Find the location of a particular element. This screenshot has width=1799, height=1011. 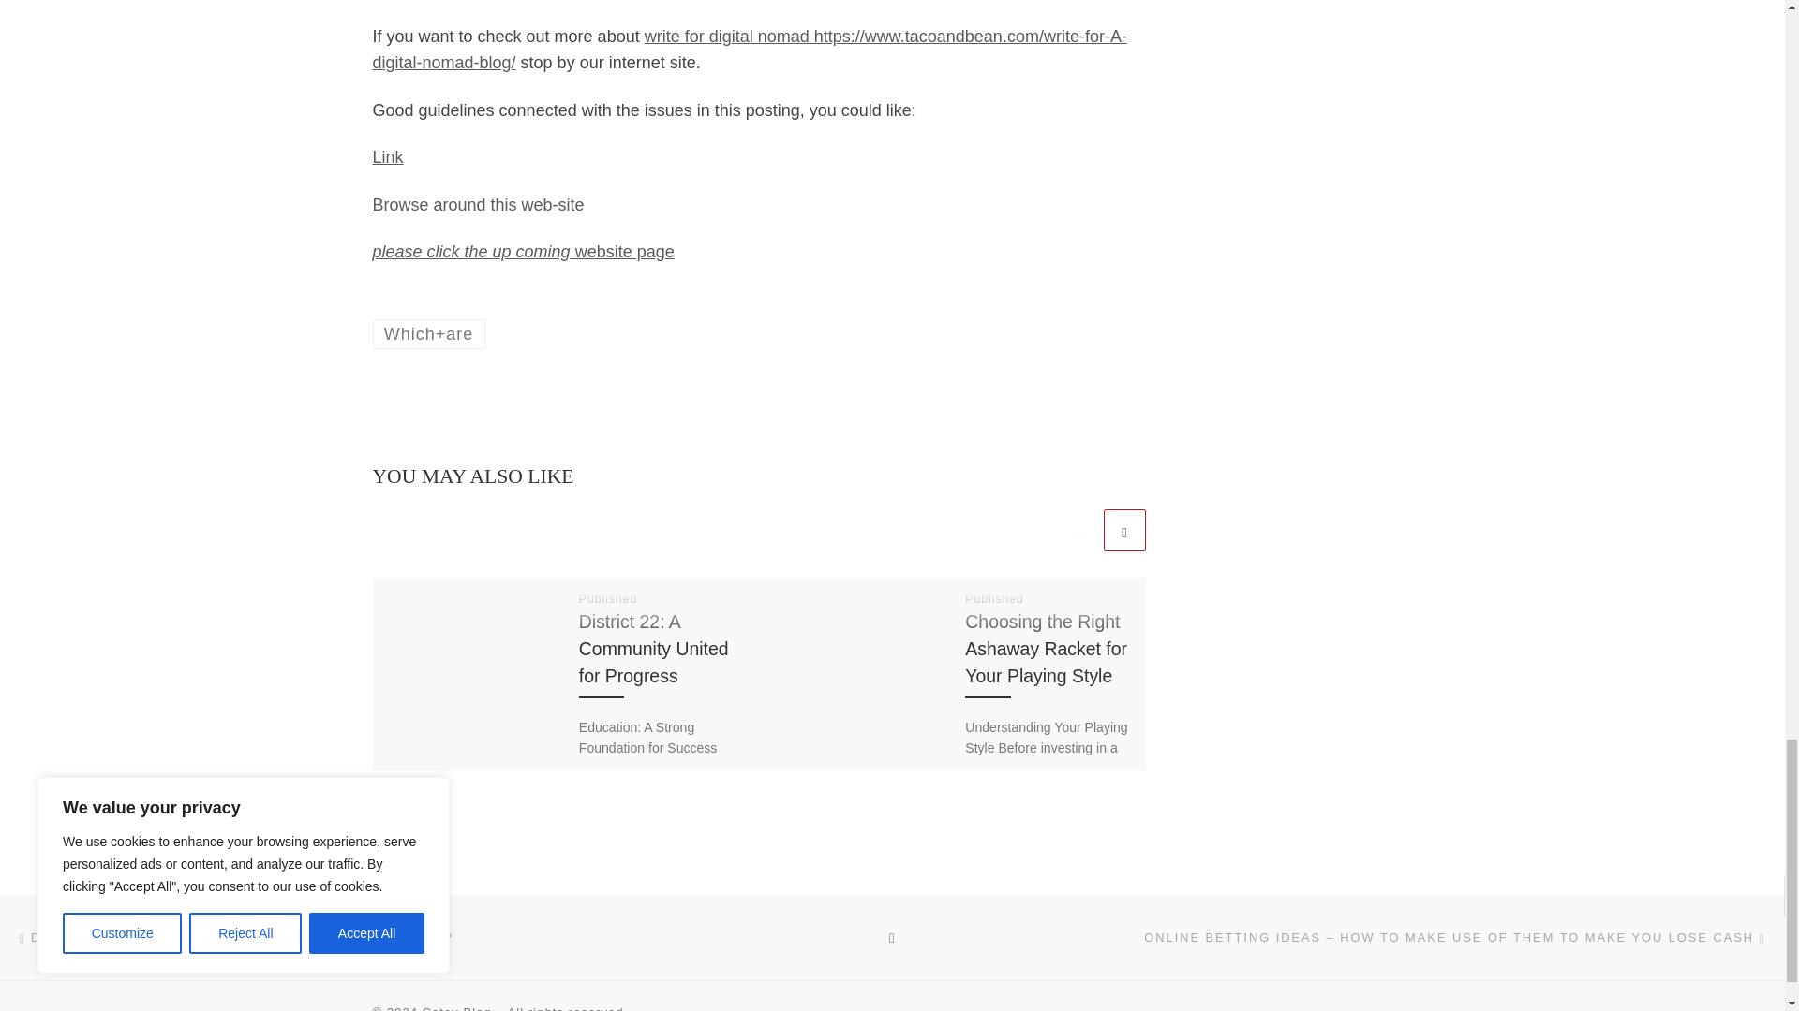

Browse around this web-site is located at coordinates (478, 204).